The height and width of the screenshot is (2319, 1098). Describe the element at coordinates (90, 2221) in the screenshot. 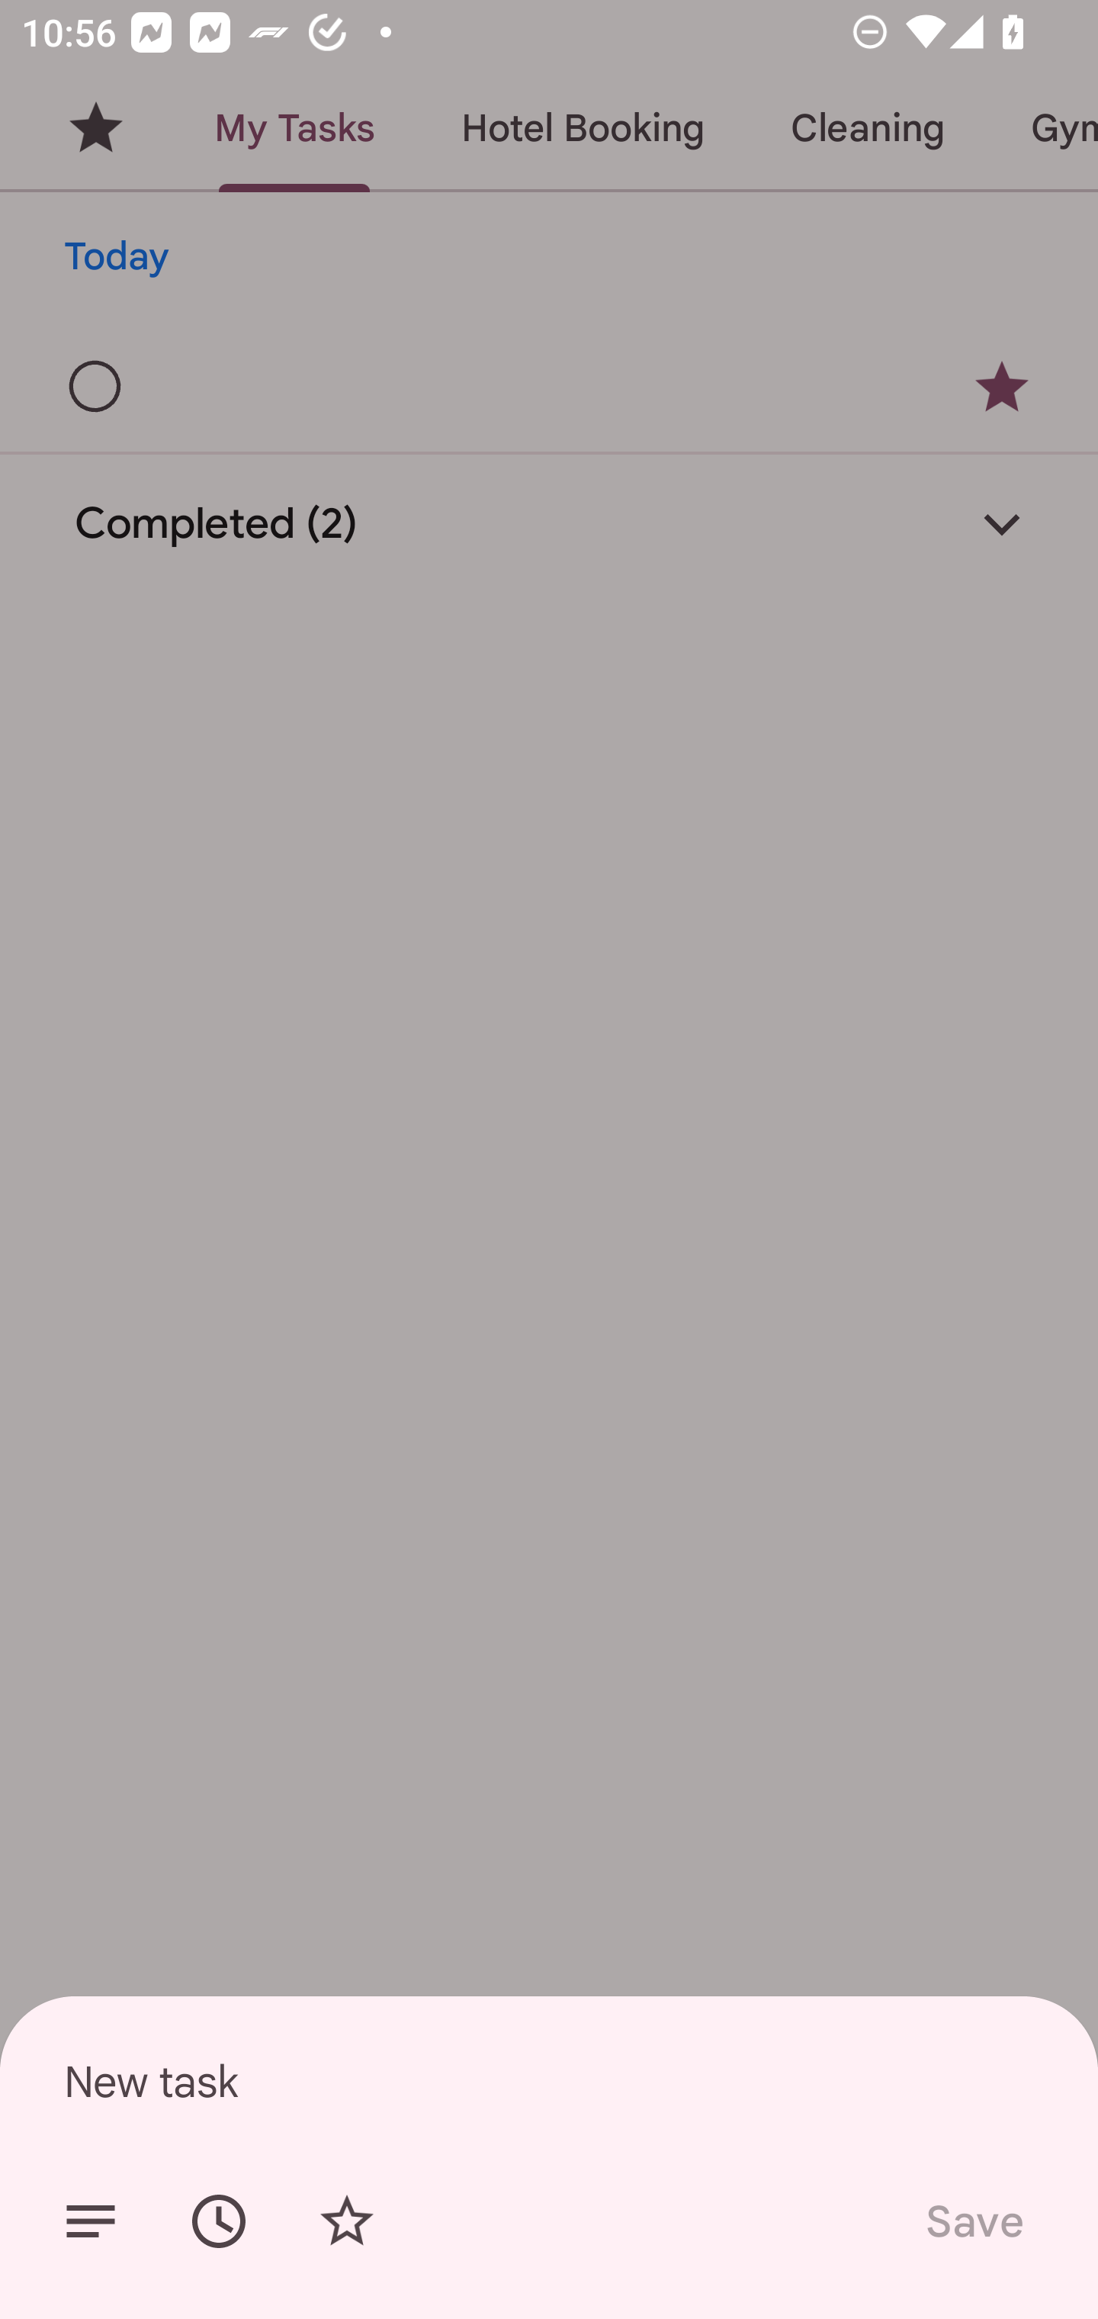

I see `Add details` at that location.